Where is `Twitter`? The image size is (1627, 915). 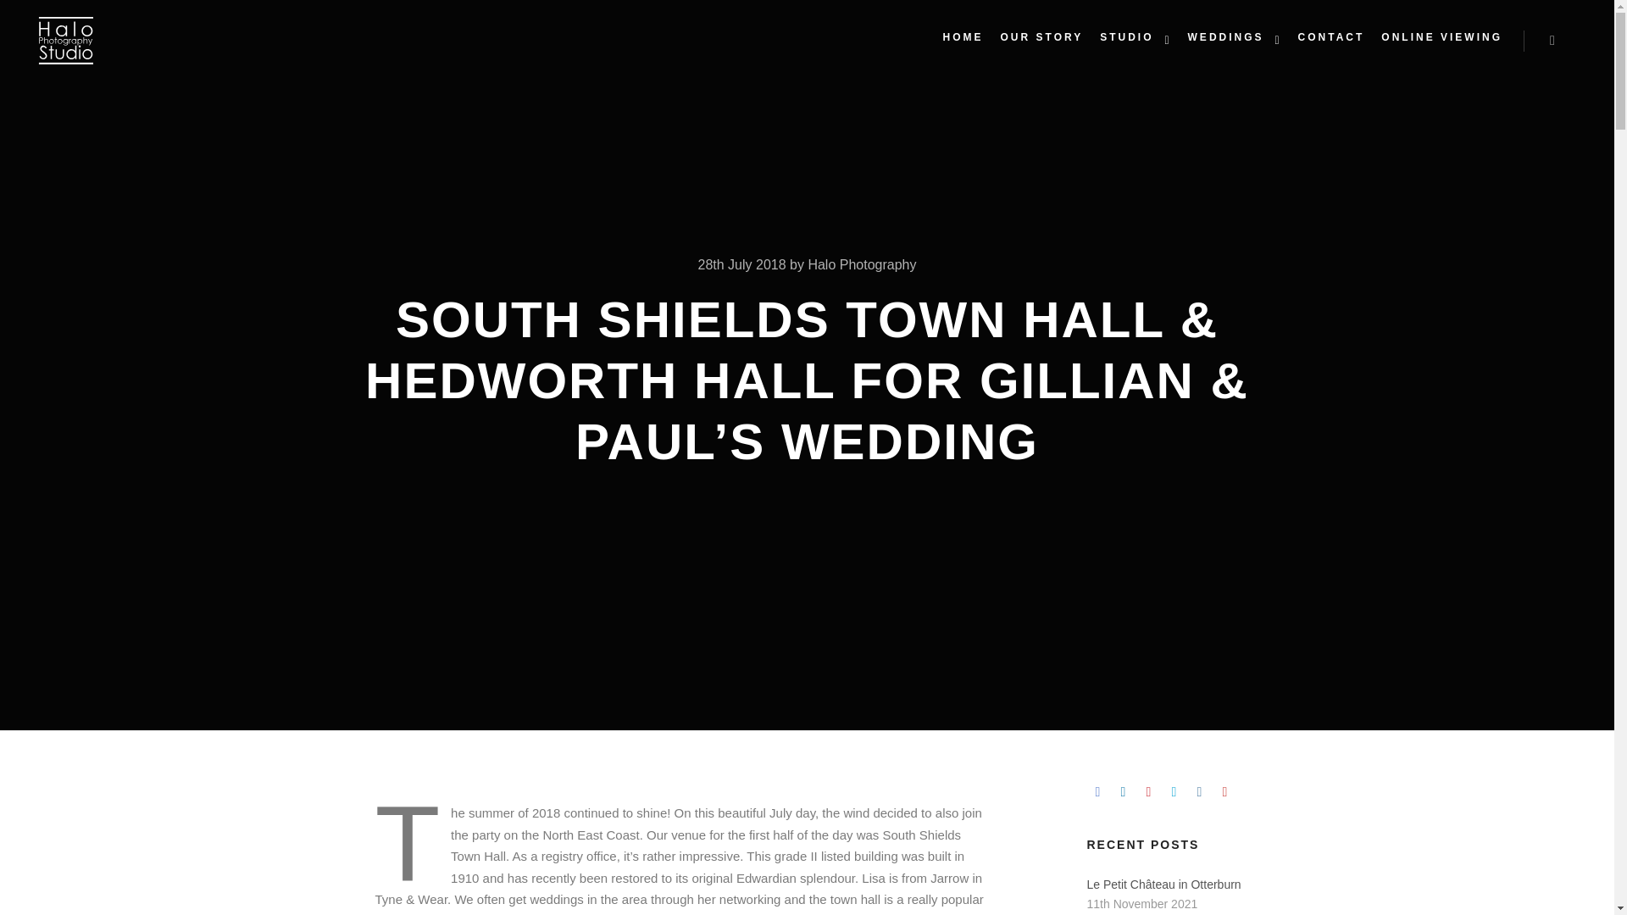
Twitter is located at coordinates (1173, 792).